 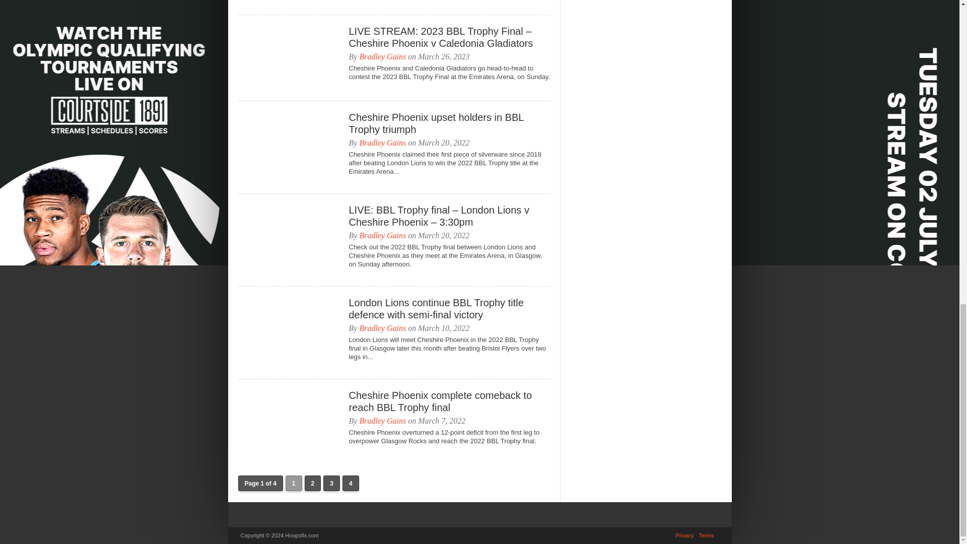 I want to click on Posts by Bradley Gains, so click(x=382, y=143).